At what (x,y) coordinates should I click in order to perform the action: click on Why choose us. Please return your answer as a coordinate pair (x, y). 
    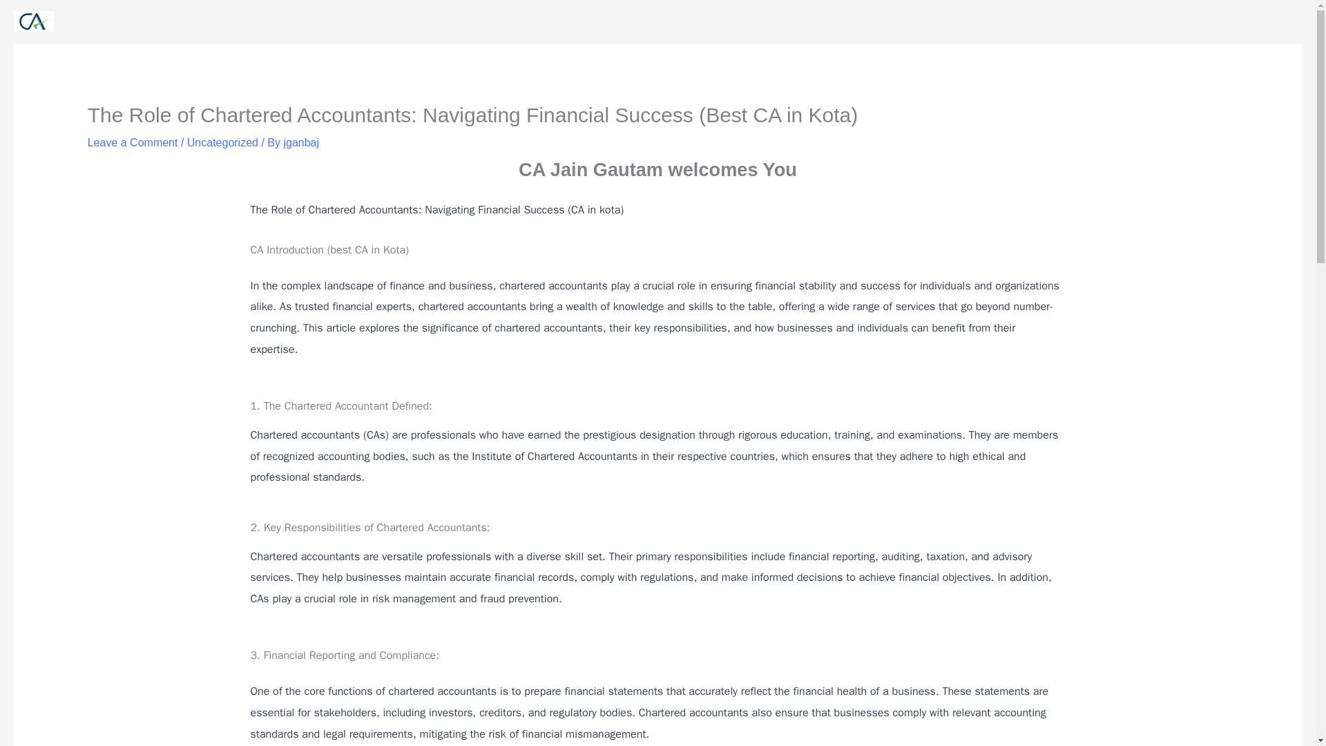
    Looking at the image, I should click on (1148, 21).